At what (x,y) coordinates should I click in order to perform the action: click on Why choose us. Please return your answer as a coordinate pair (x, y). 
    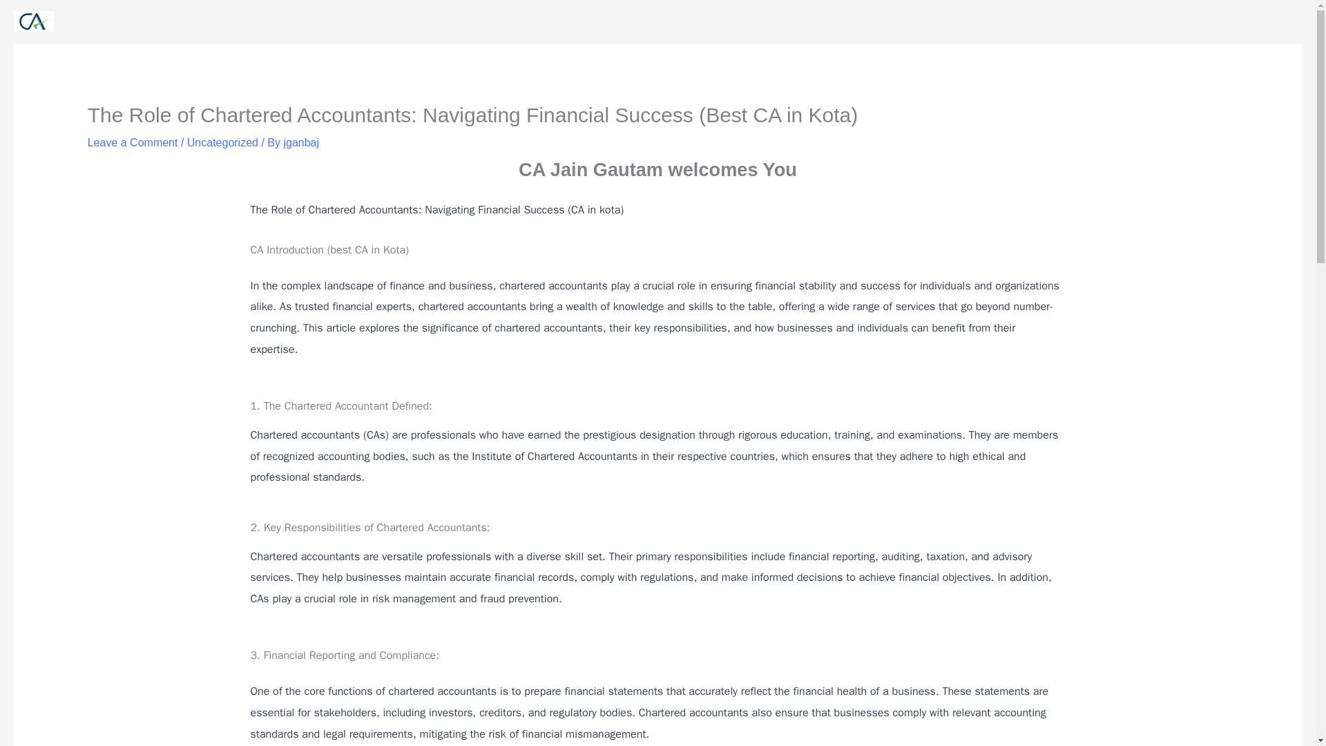
    Looking at the image, I should click on (1148, 21).